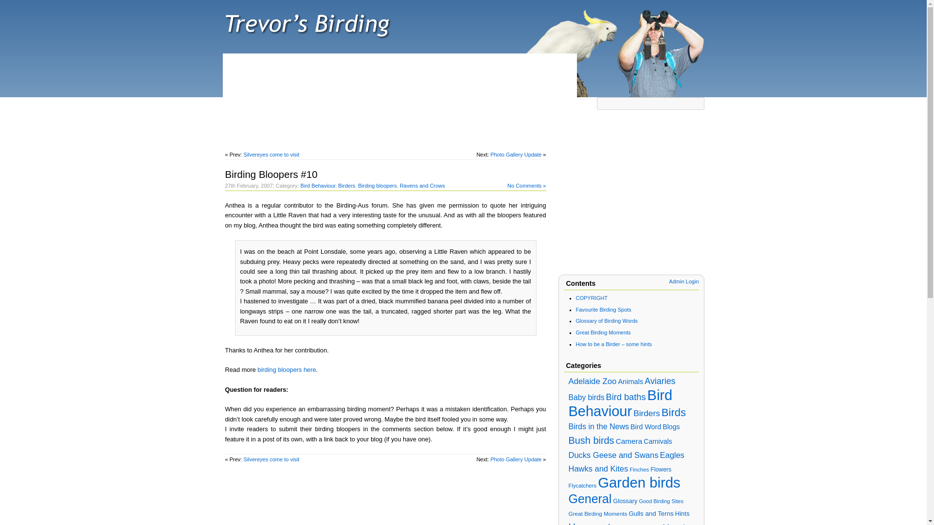 This screenshot has height=525, width=934. What do you see at coordinates (393, 109) in the screenshot?
I see `Twitter` at bounding box center [393, 109].